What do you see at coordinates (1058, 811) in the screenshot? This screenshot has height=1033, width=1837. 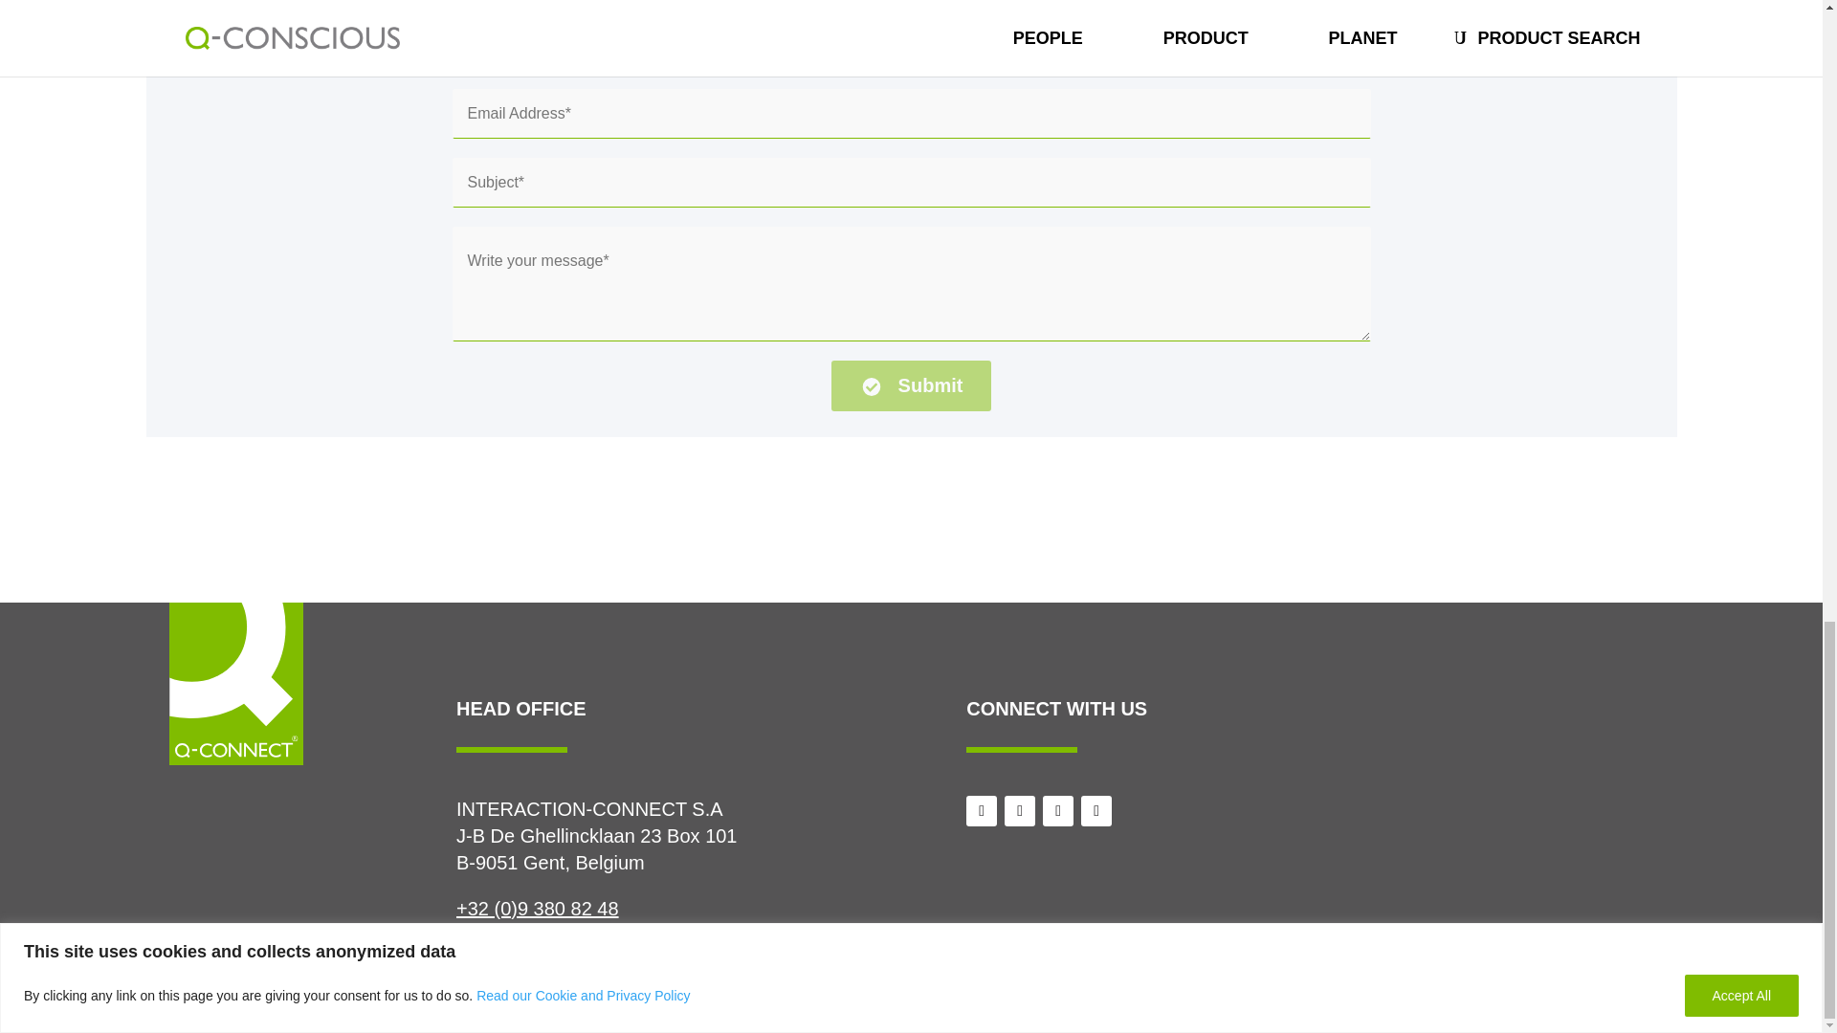 I see `Follow on Youtube` at bounding box center [1058, 811].